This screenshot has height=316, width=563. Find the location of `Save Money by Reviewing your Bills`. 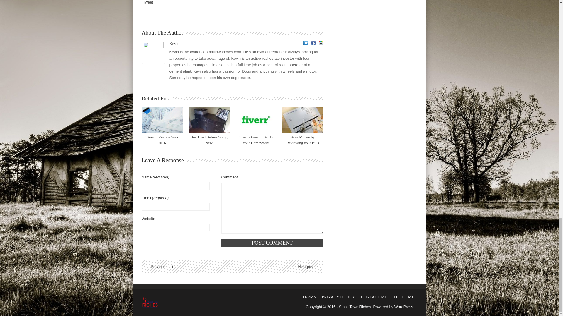

Save Money by Reviewing your Bills is located at coordinates (303, 140).